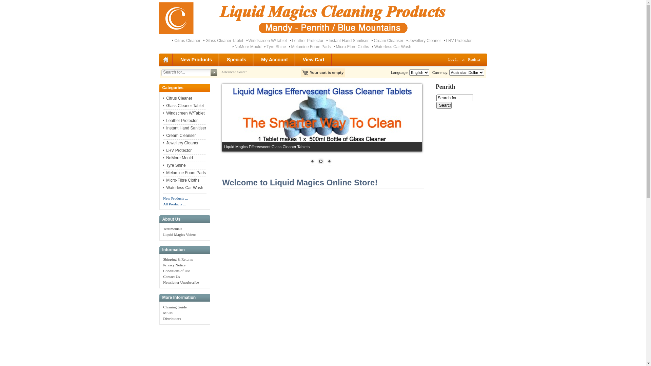 The image size is (651, 366). What do you see at coordinates (168, 313) in the screenshot?
I see `MSDS` at bounding box center [168, 313].